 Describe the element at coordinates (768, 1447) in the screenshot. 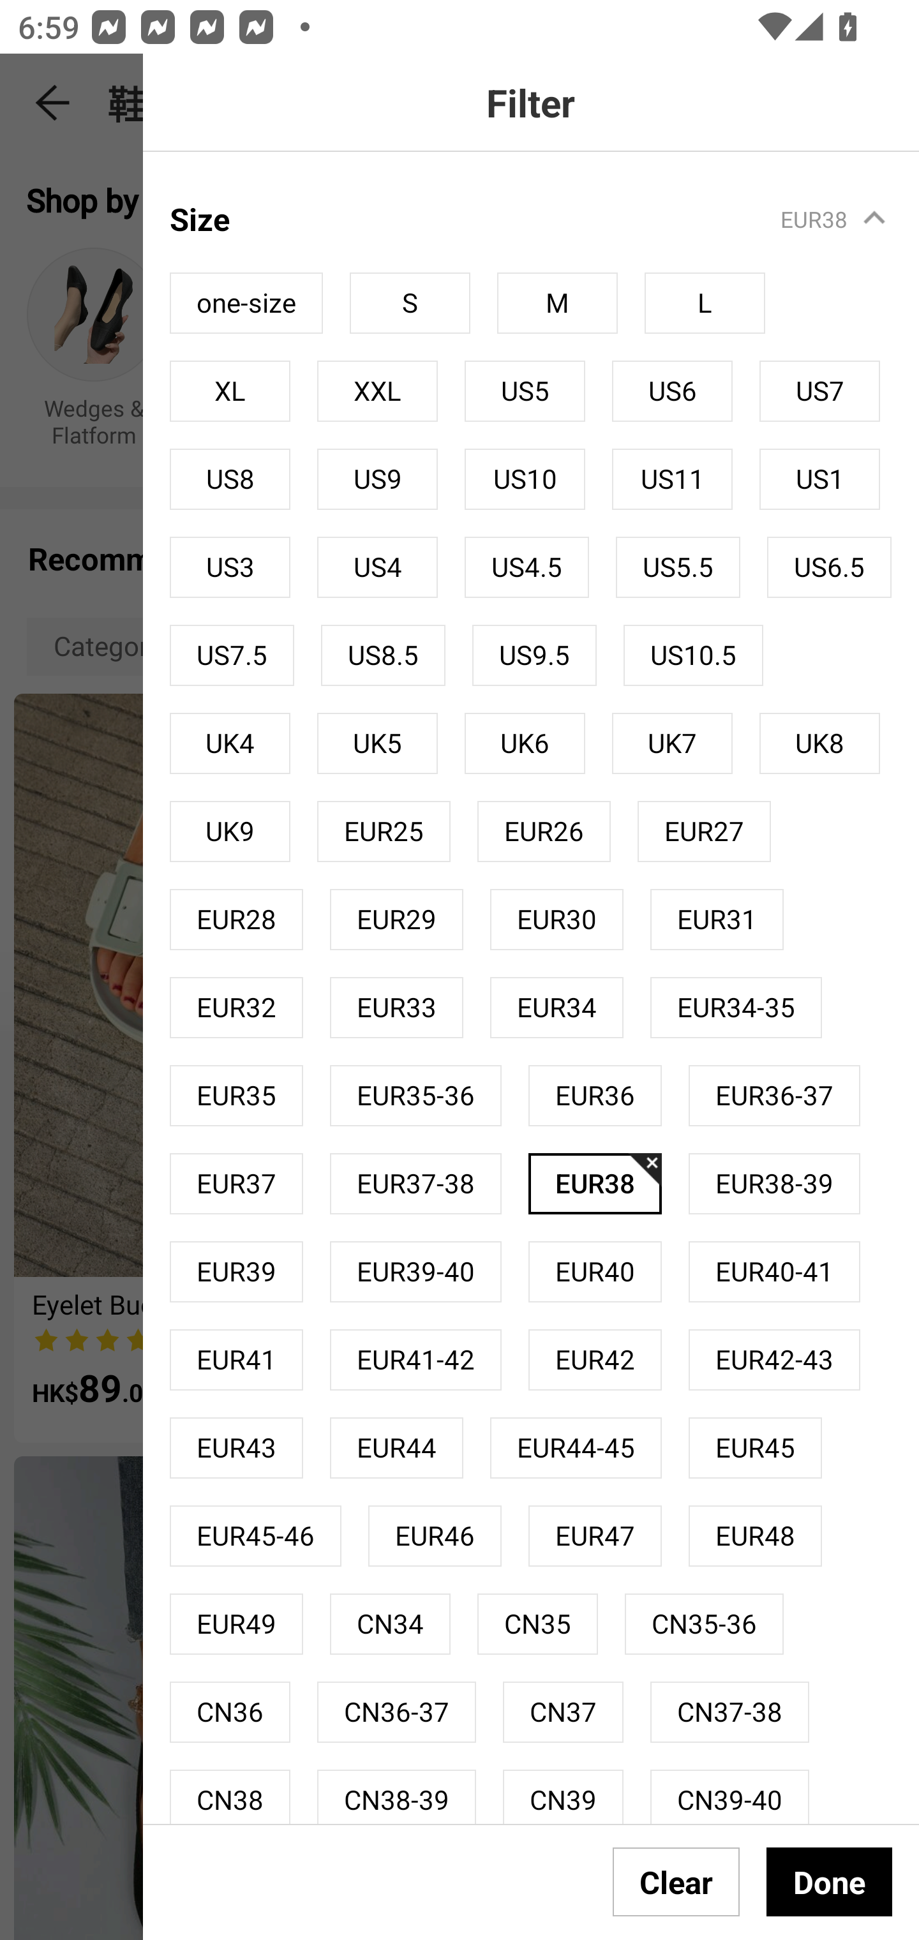

I see `EUR45` at that location.